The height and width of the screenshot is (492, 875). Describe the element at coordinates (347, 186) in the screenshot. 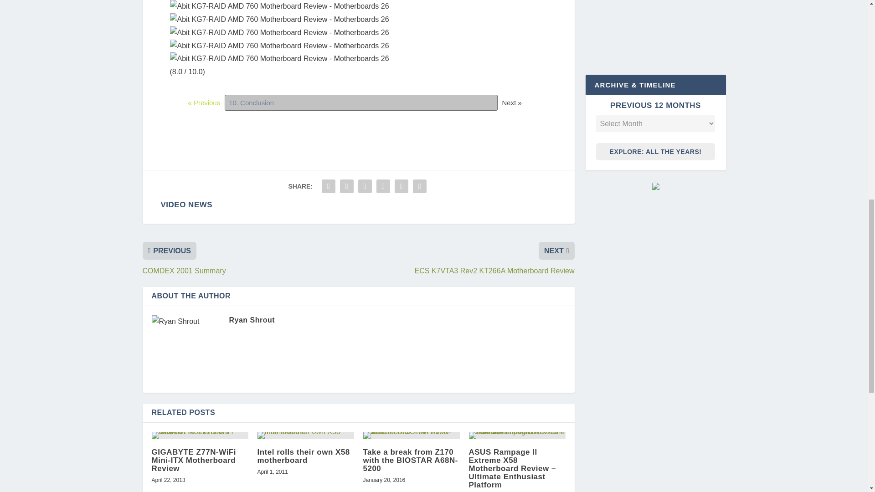

I see `Share "Abit KG7-RAID AMD 760 Motherboard Review" via Twitter` at that location.